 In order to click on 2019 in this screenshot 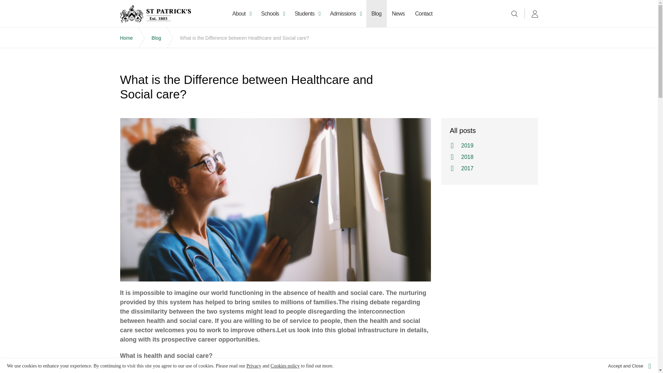, I will do `click(488, 146)`.